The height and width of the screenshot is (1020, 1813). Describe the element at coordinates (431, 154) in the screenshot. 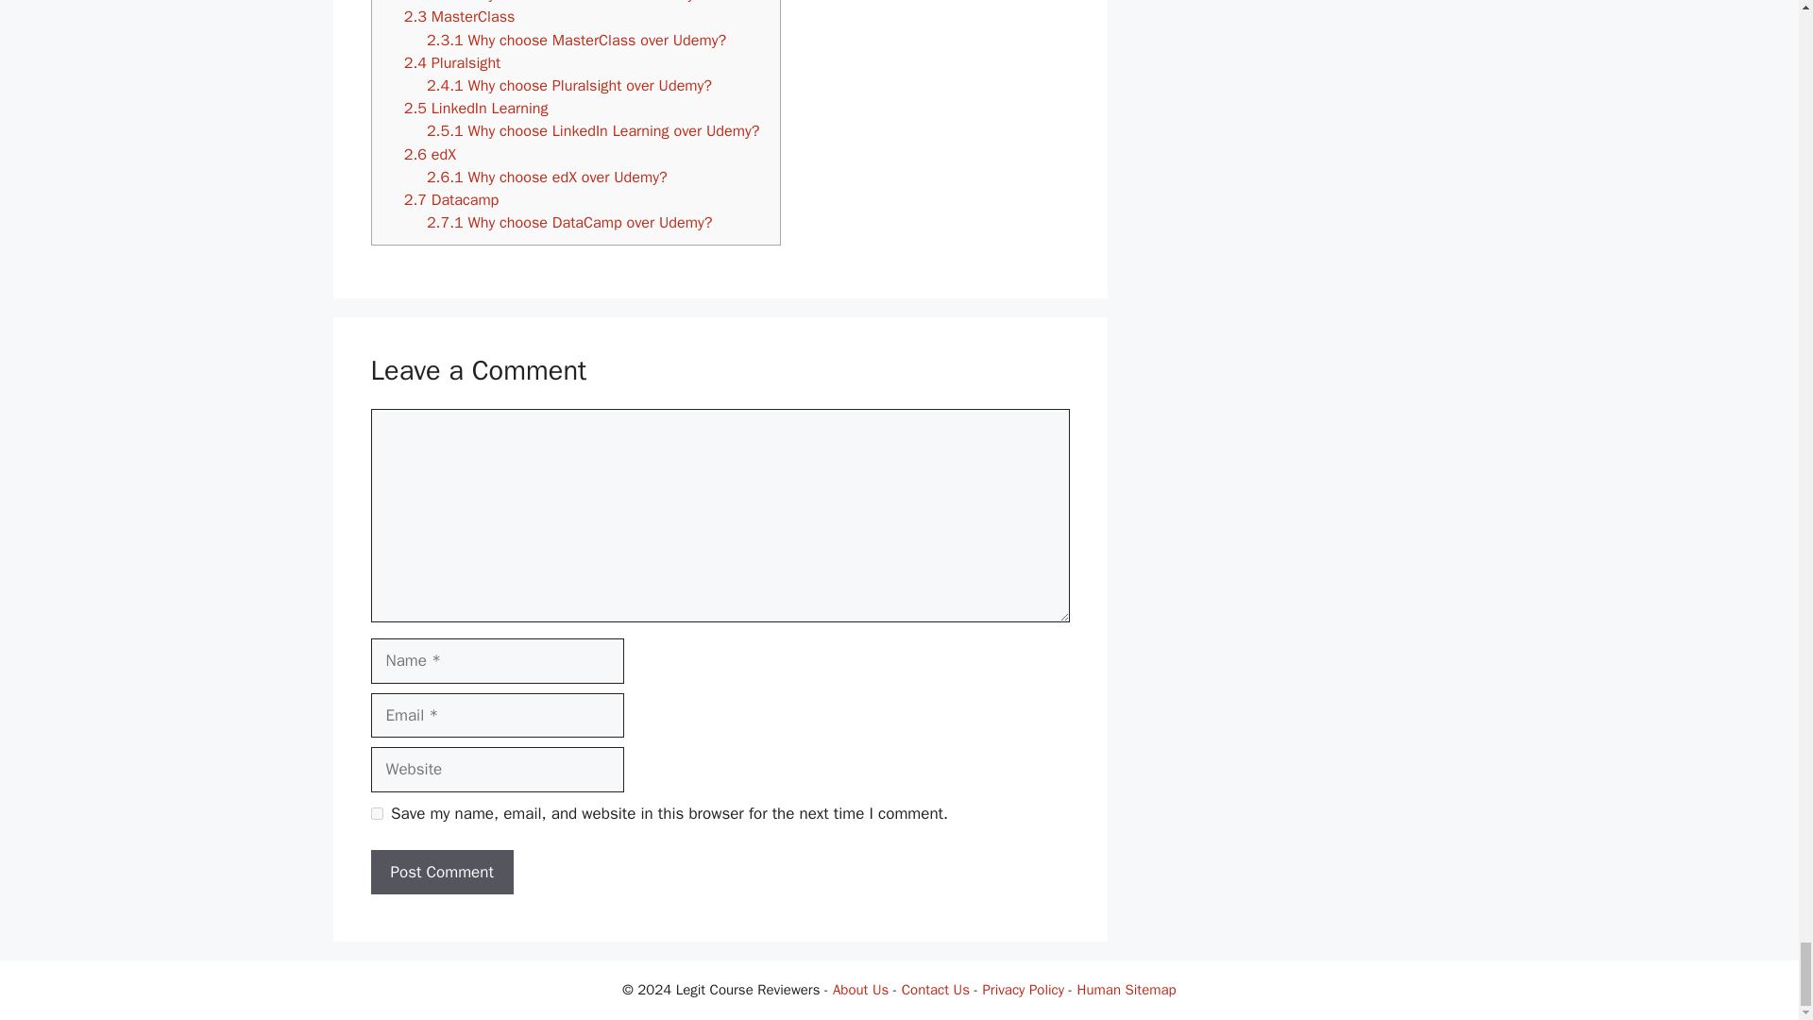

I see `2.6 edX` at that location.